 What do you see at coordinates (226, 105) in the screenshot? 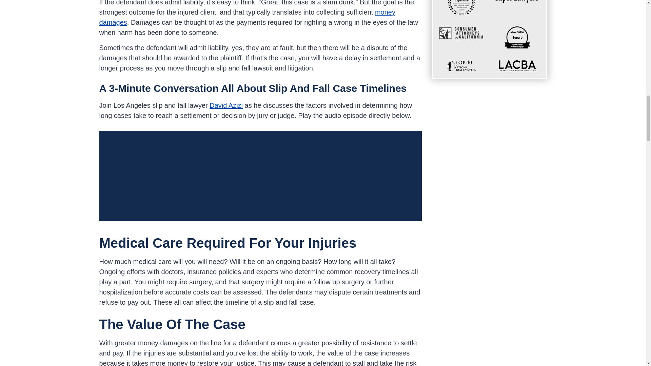
I see `David Azizi` at bounding box center [226, 105].